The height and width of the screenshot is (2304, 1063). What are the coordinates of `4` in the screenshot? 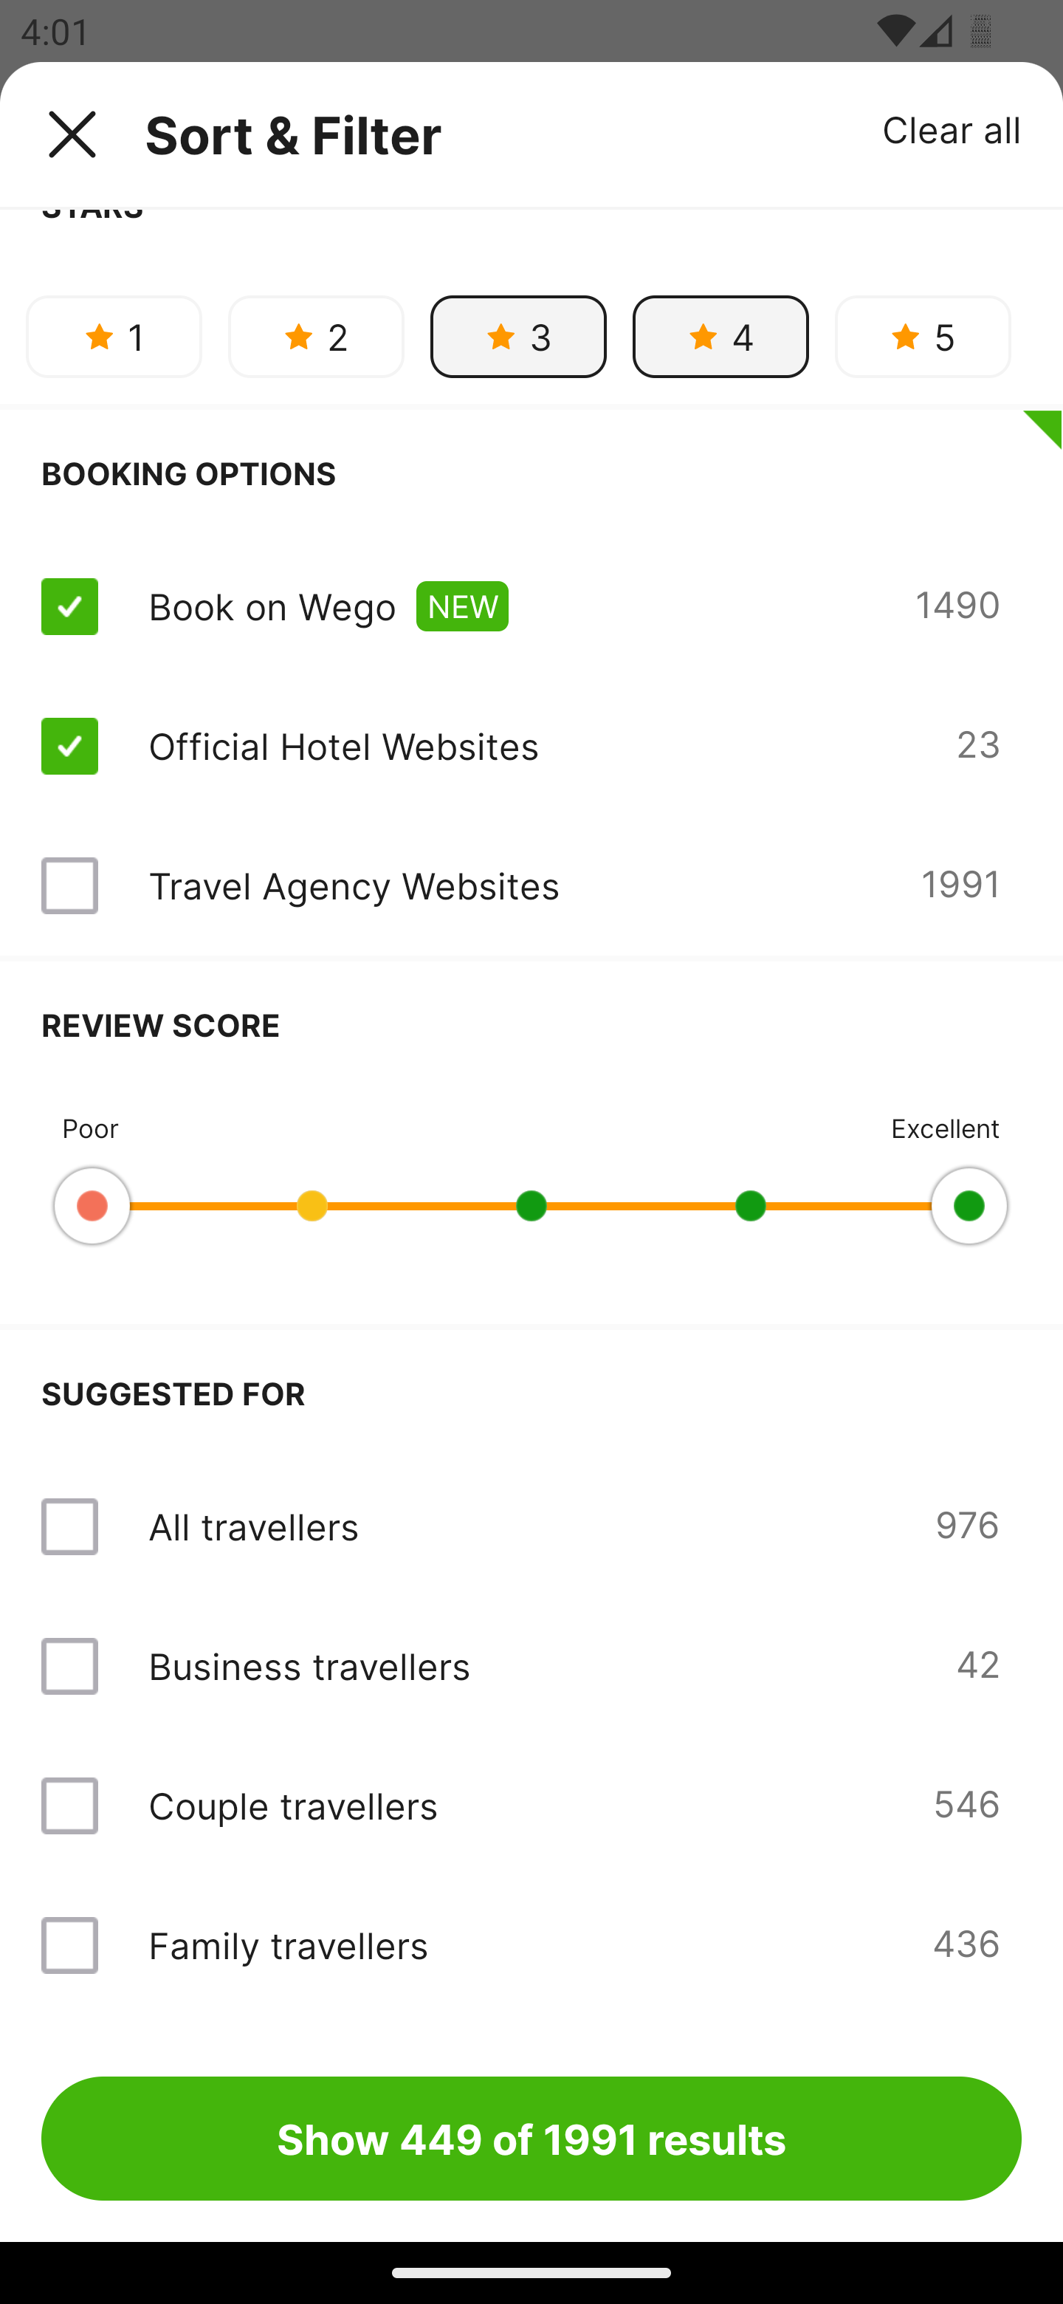 It's located at (720, 336).